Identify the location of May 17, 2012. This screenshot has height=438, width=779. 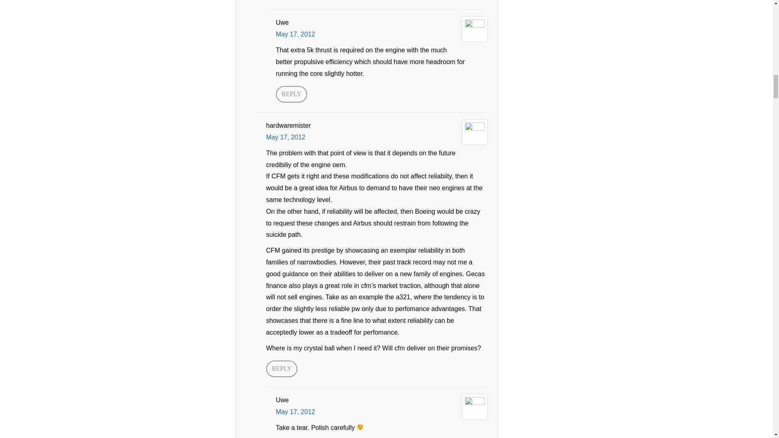
(295, 34).